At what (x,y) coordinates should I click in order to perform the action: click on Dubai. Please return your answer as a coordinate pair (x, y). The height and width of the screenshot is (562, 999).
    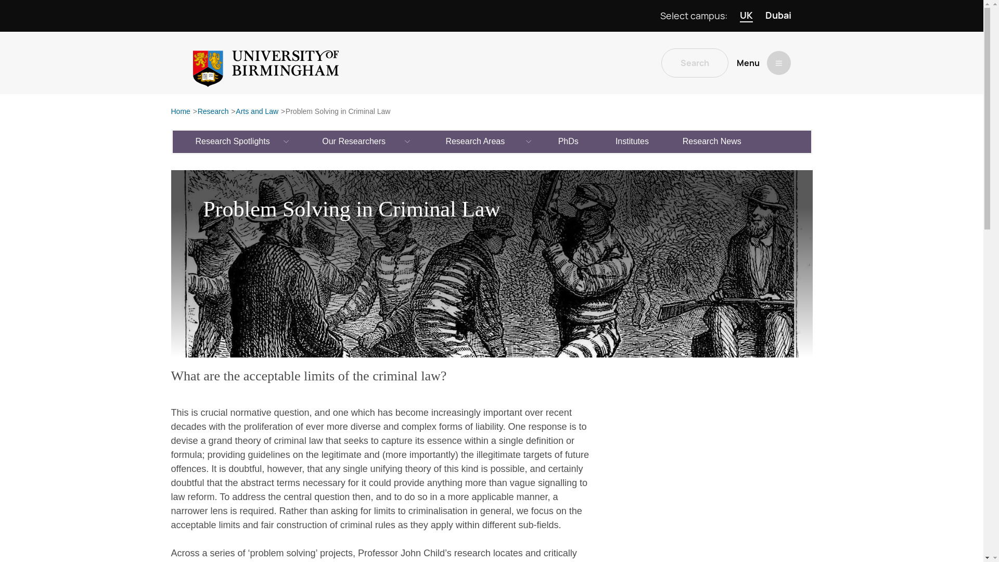
    Looking at the image, I should click on (778, 16).